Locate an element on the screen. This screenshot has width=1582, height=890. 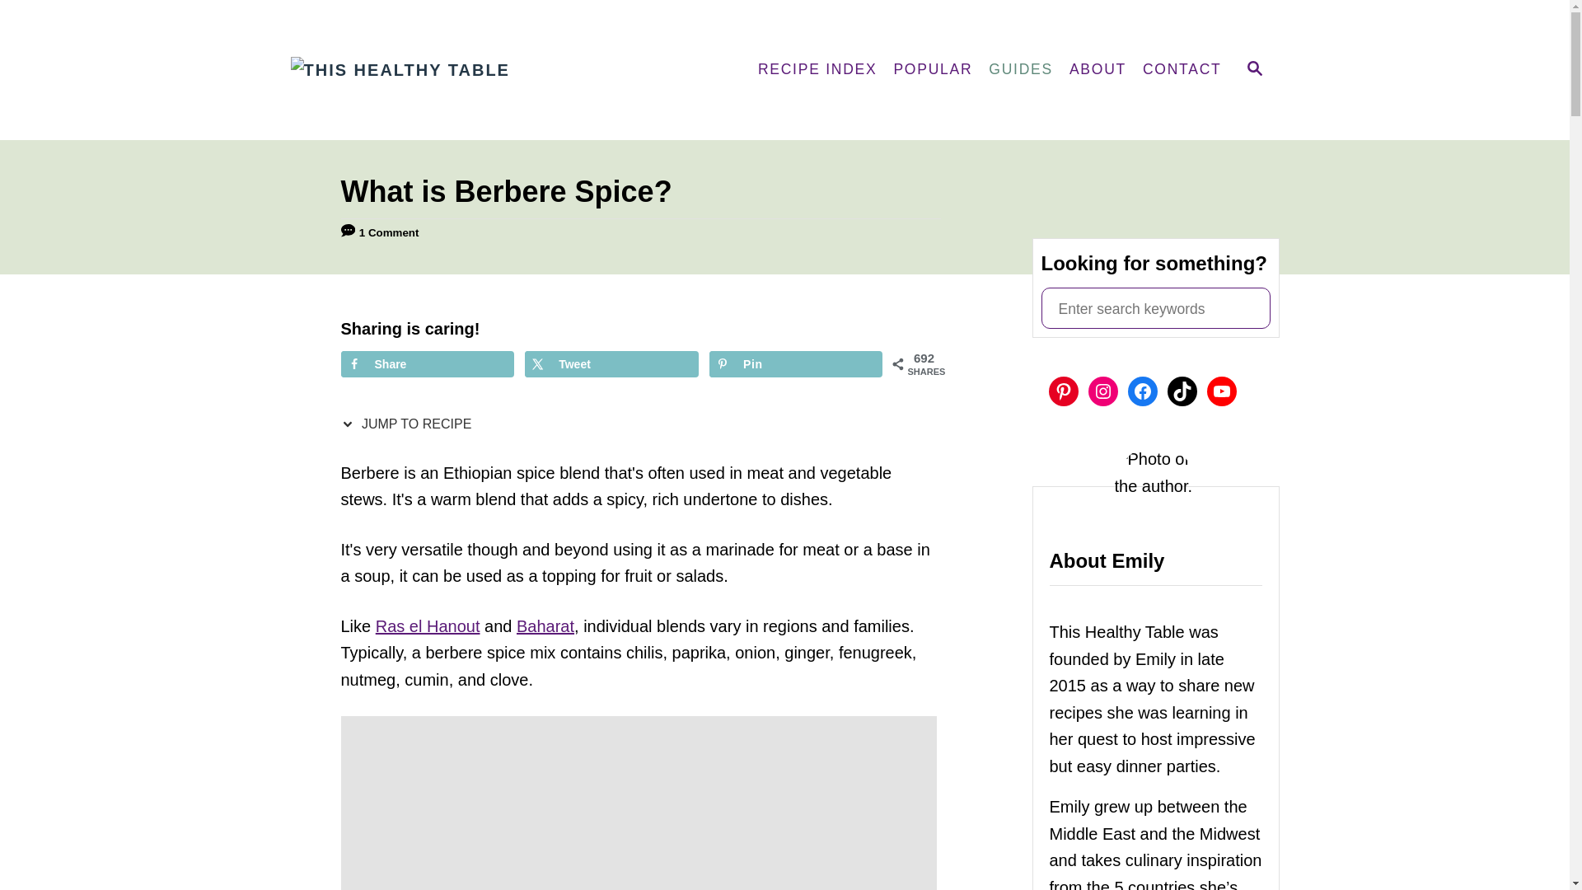
JUMP TO RECIPE is located at coordinates (410, 424).